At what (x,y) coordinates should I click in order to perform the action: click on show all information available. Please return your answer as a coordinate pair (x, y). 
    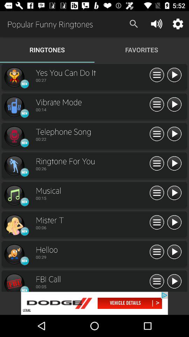
    Looking at the image, I should click on (157, 223).